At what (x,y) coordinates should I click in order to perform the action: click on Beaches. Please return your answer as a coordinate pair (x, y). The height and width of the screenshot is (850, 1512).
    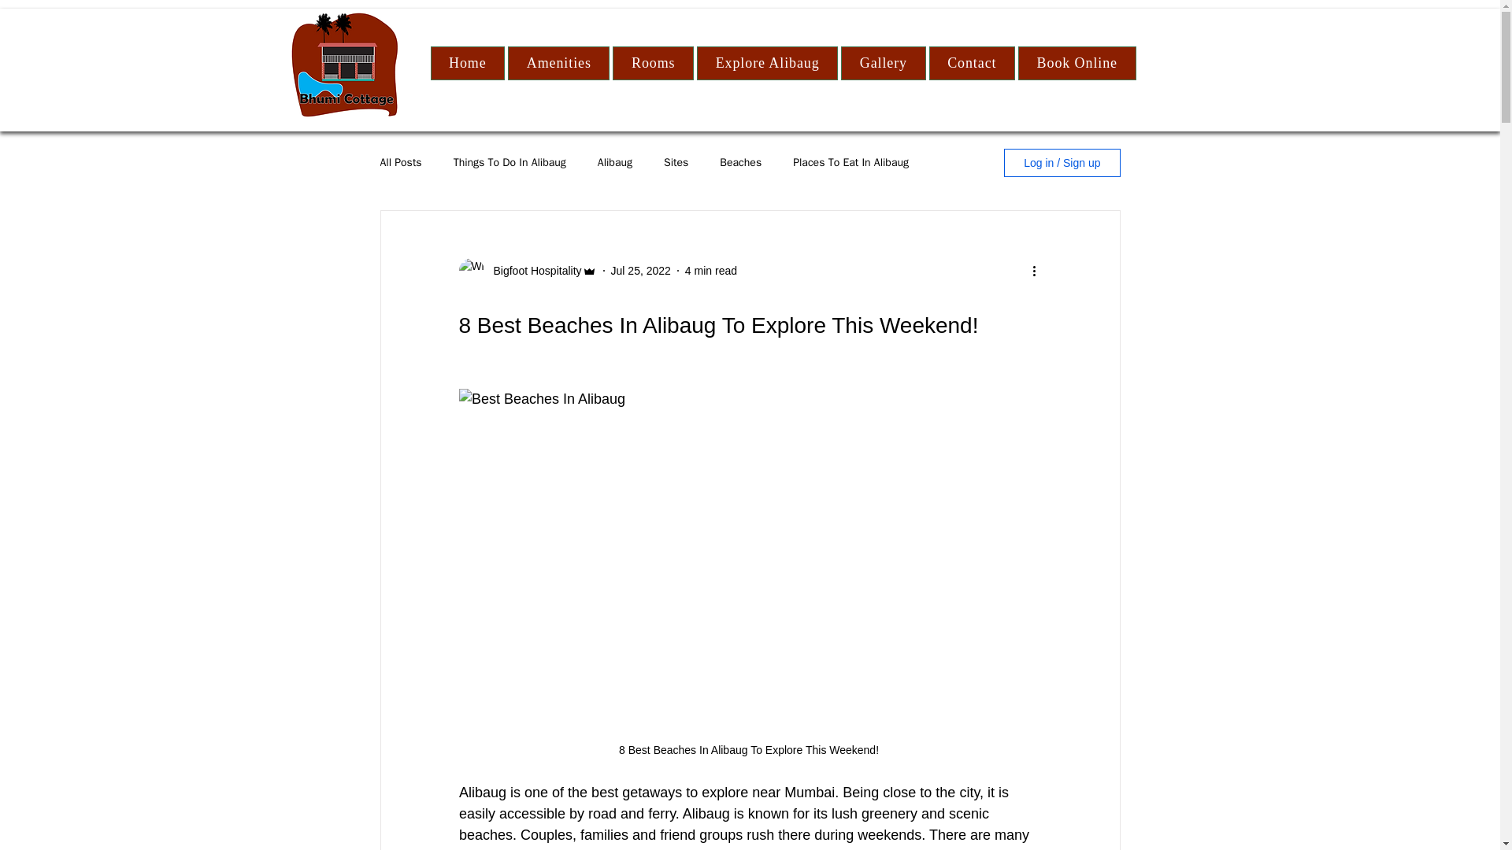
    Looking at the image, I should click on (740, 162).